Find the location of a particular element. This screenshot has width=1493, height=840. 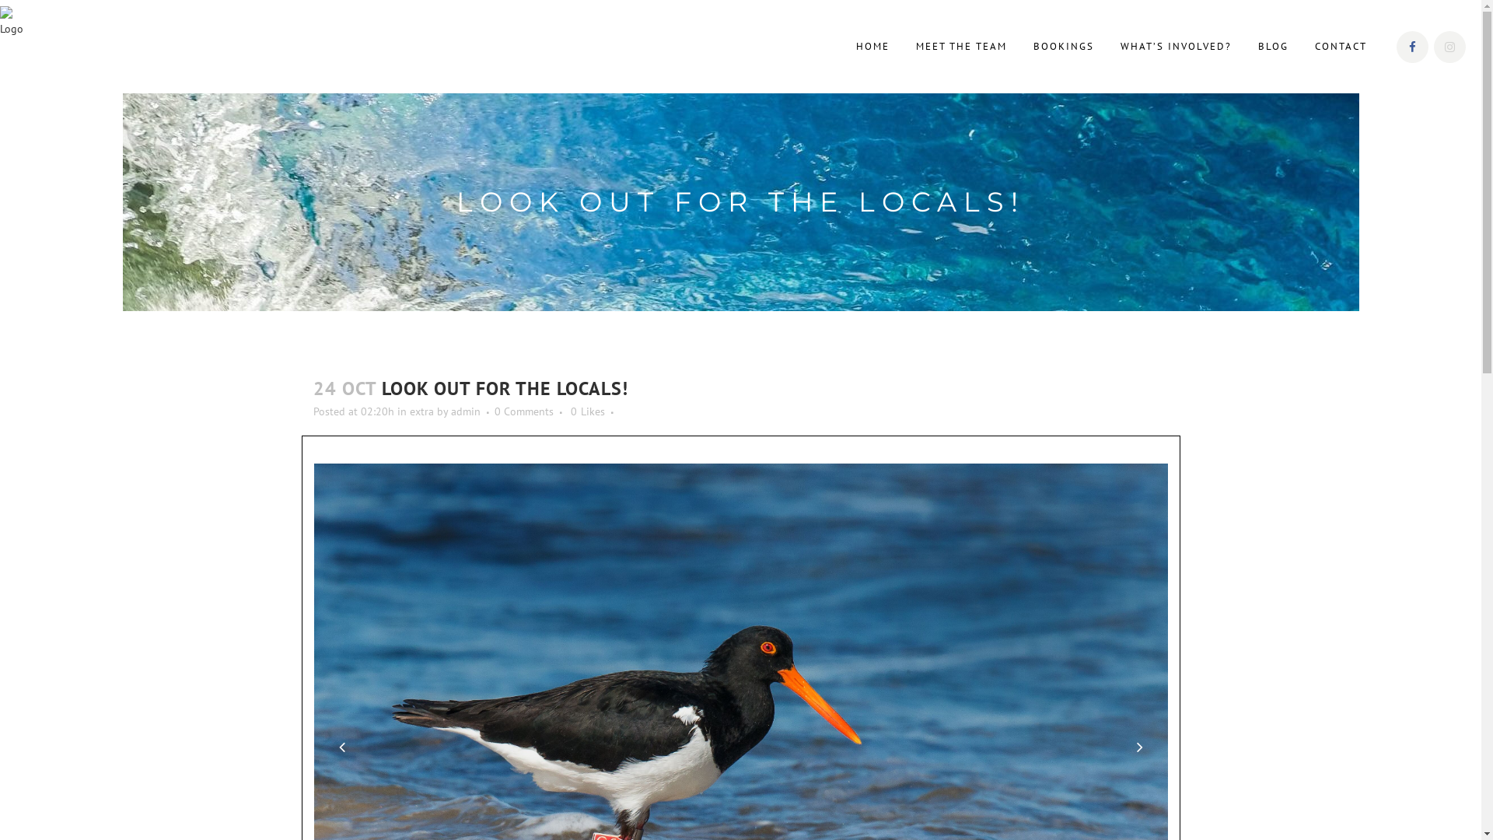

BLOG is located at coordinates (1274, 47).